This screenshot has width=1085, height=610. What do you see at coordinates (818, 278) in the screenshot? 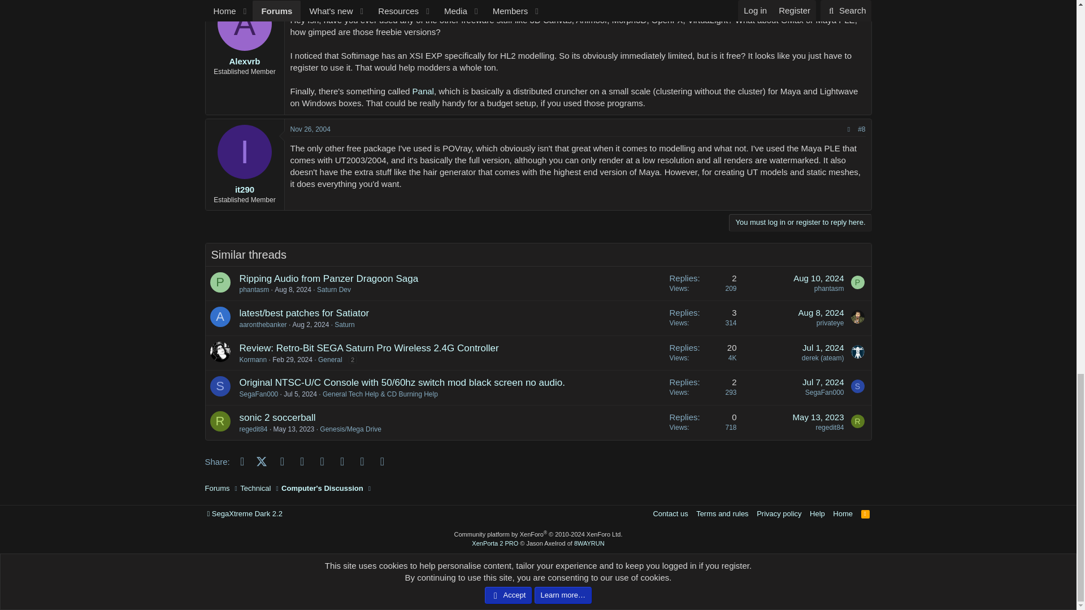
I see `Aug 10, 2024 at 8:02 PM` at bounding box center [818, 278].